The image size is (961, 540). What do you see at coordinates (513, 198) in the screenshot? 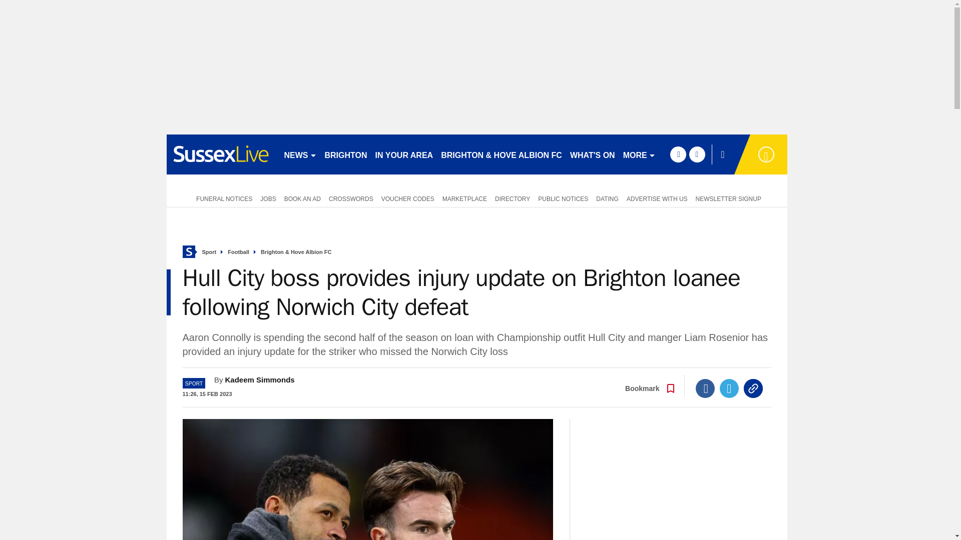
I see `DIRECTORY` at bounding box center [513, 198].